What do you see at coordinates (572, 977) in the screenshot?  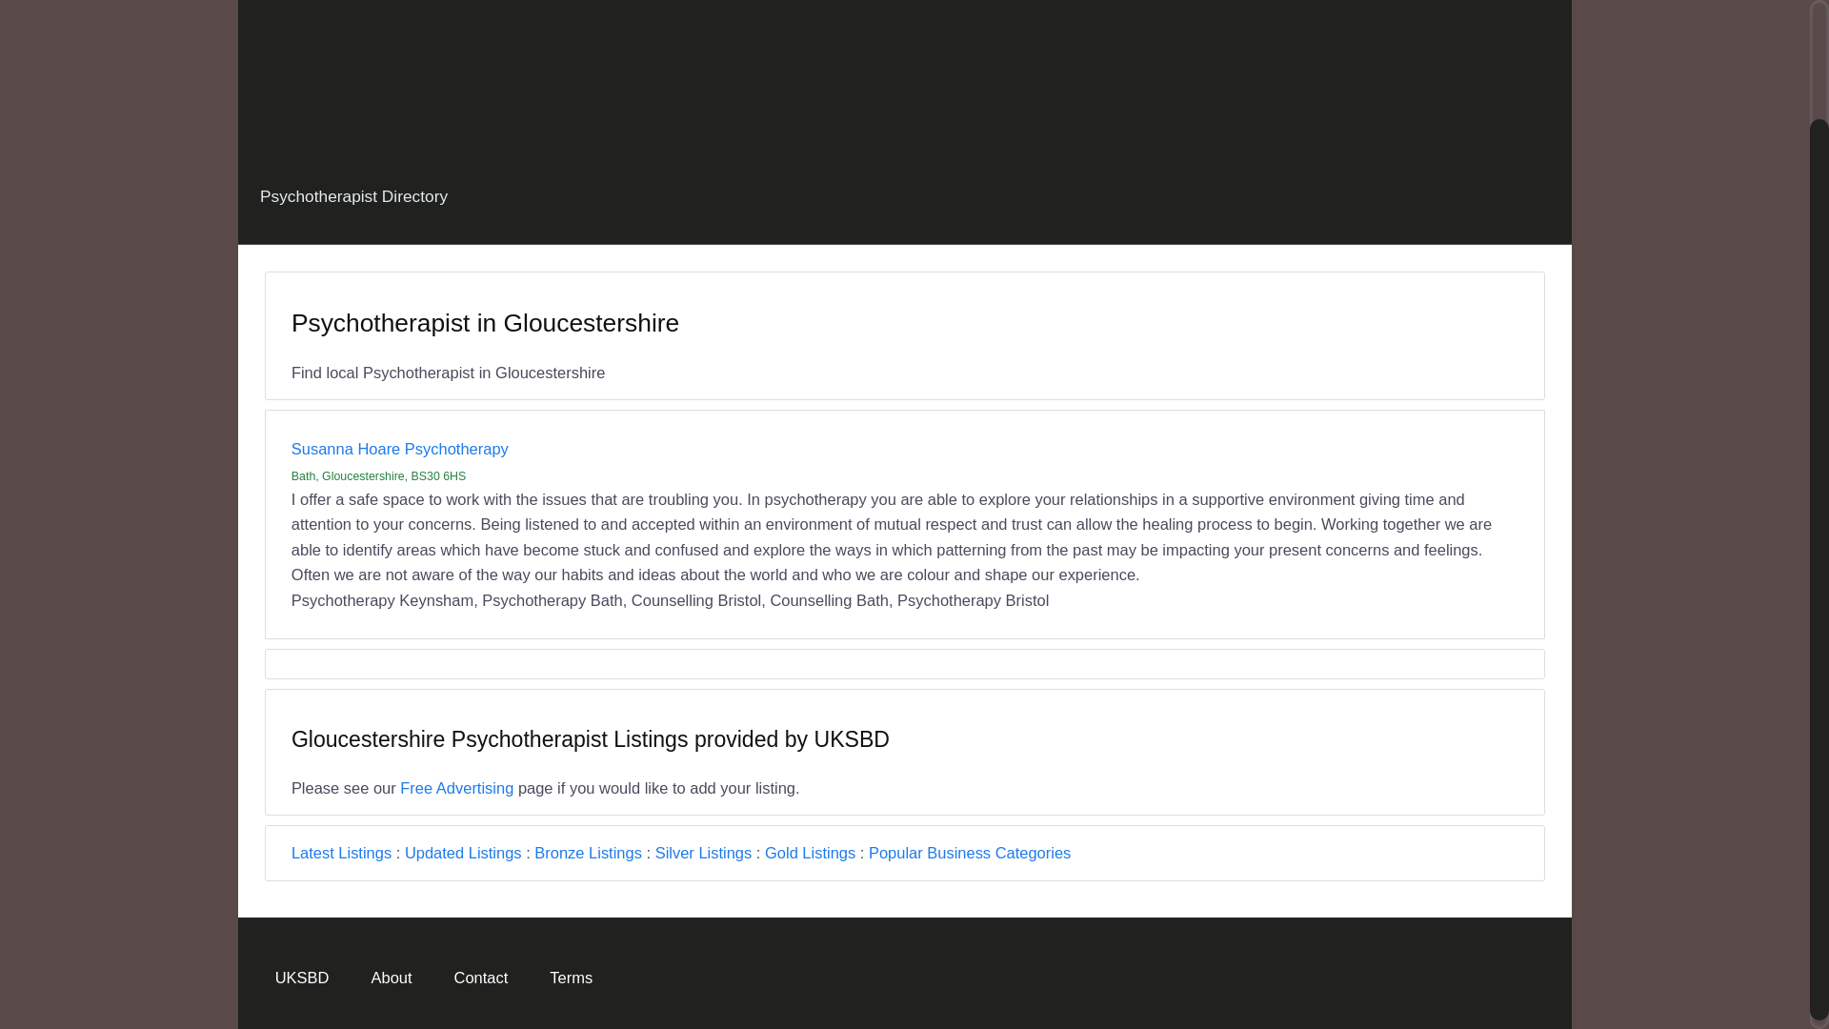 I see `Terms` at bounding box center [572, 977].